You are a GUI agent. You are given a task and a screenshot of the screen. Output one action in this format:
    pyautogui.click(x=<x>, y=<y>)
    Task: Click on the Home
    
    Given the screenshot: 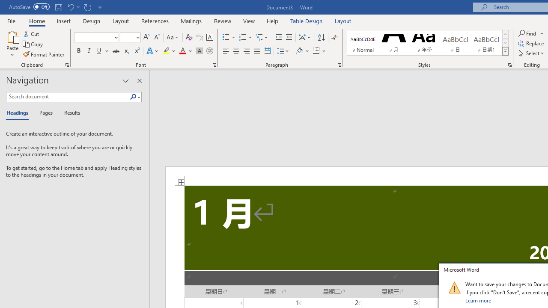 What is the action you would take?
    pyautogui.click(x=37, y=21)
    